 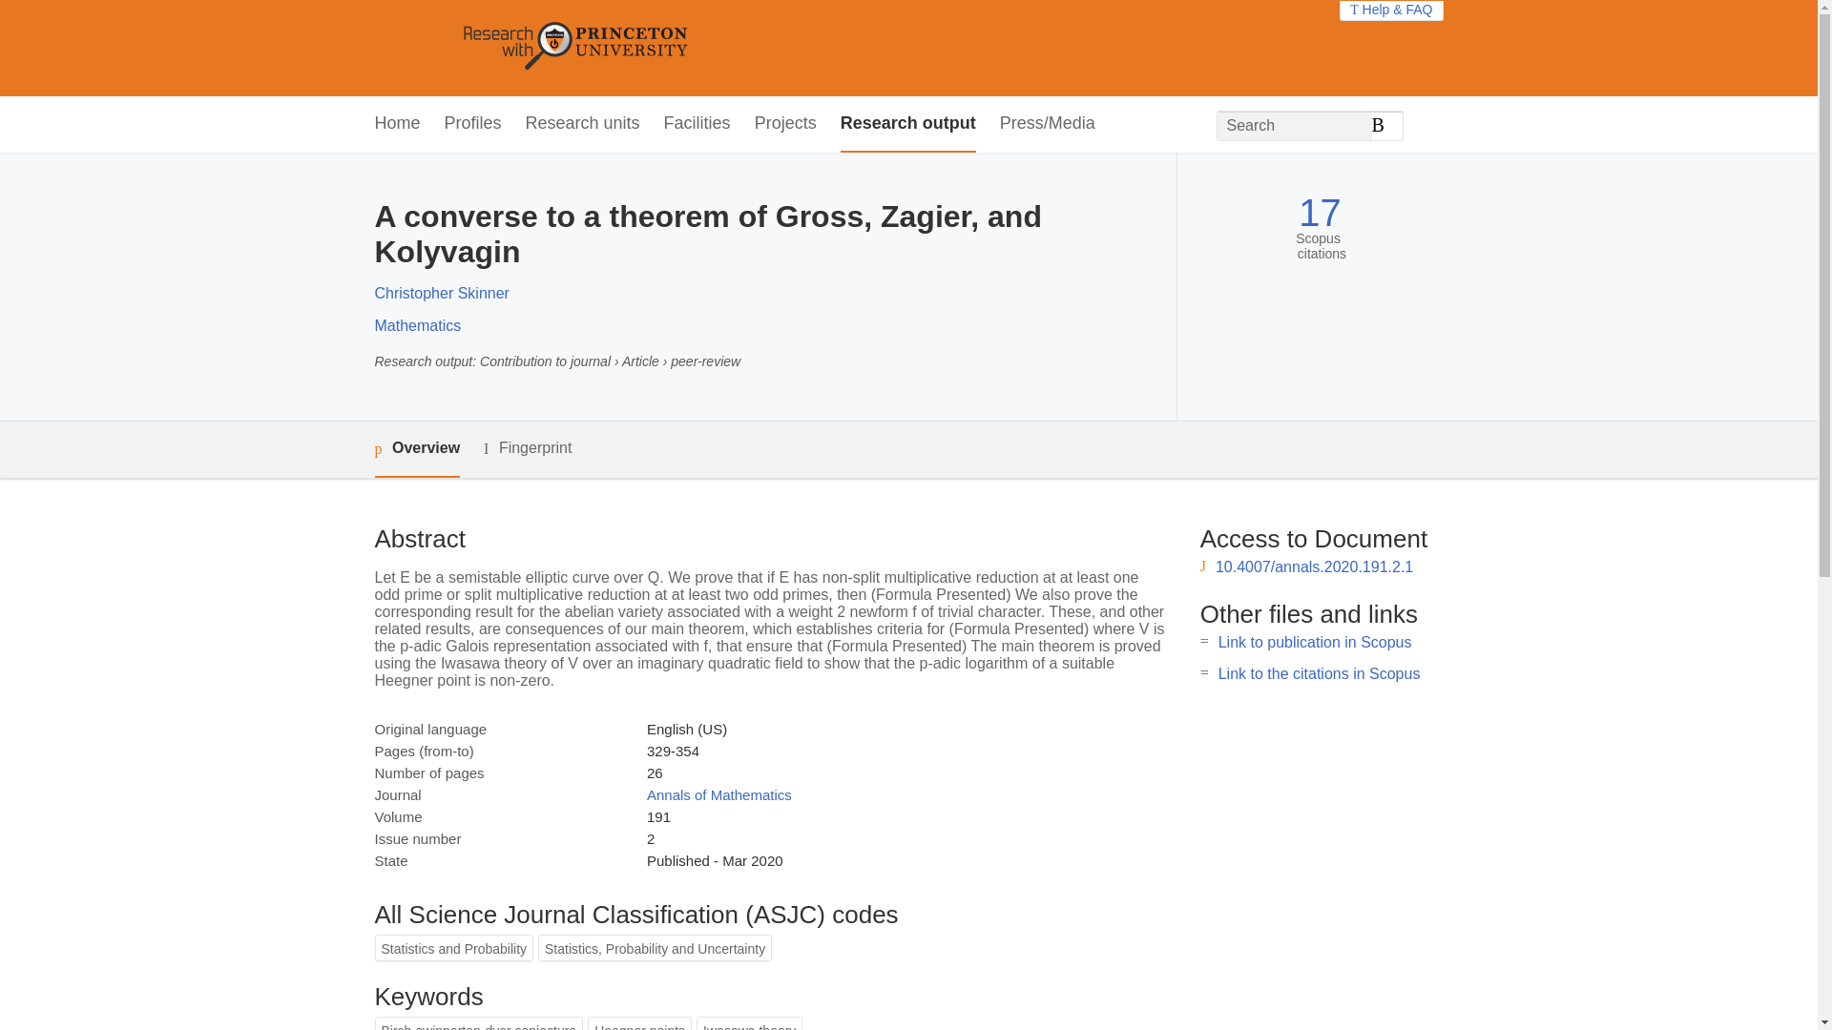 What do you see at coordinates (396, 124) in the screenshot?
I see `Home` at bounding box center [396, 124].